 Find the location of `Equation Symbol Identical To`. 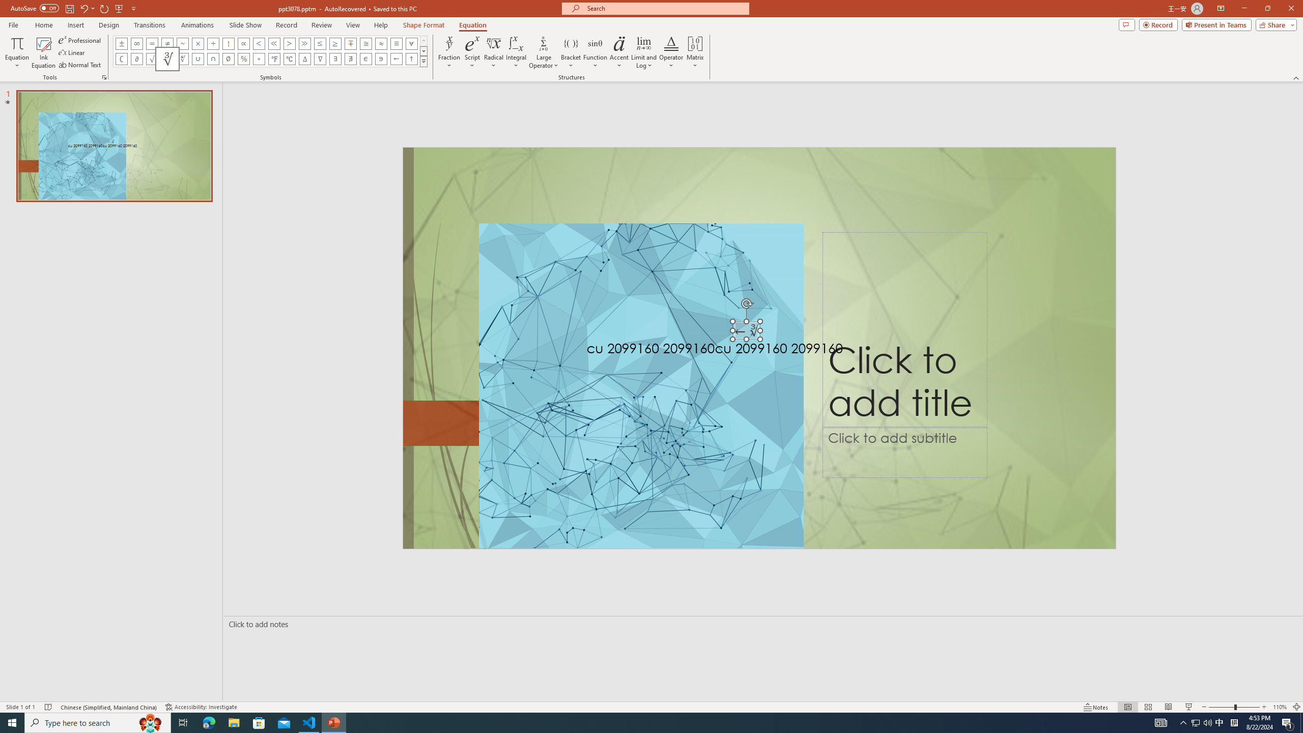

Equation Symbol Identical To is located at coordinates (396, 43).